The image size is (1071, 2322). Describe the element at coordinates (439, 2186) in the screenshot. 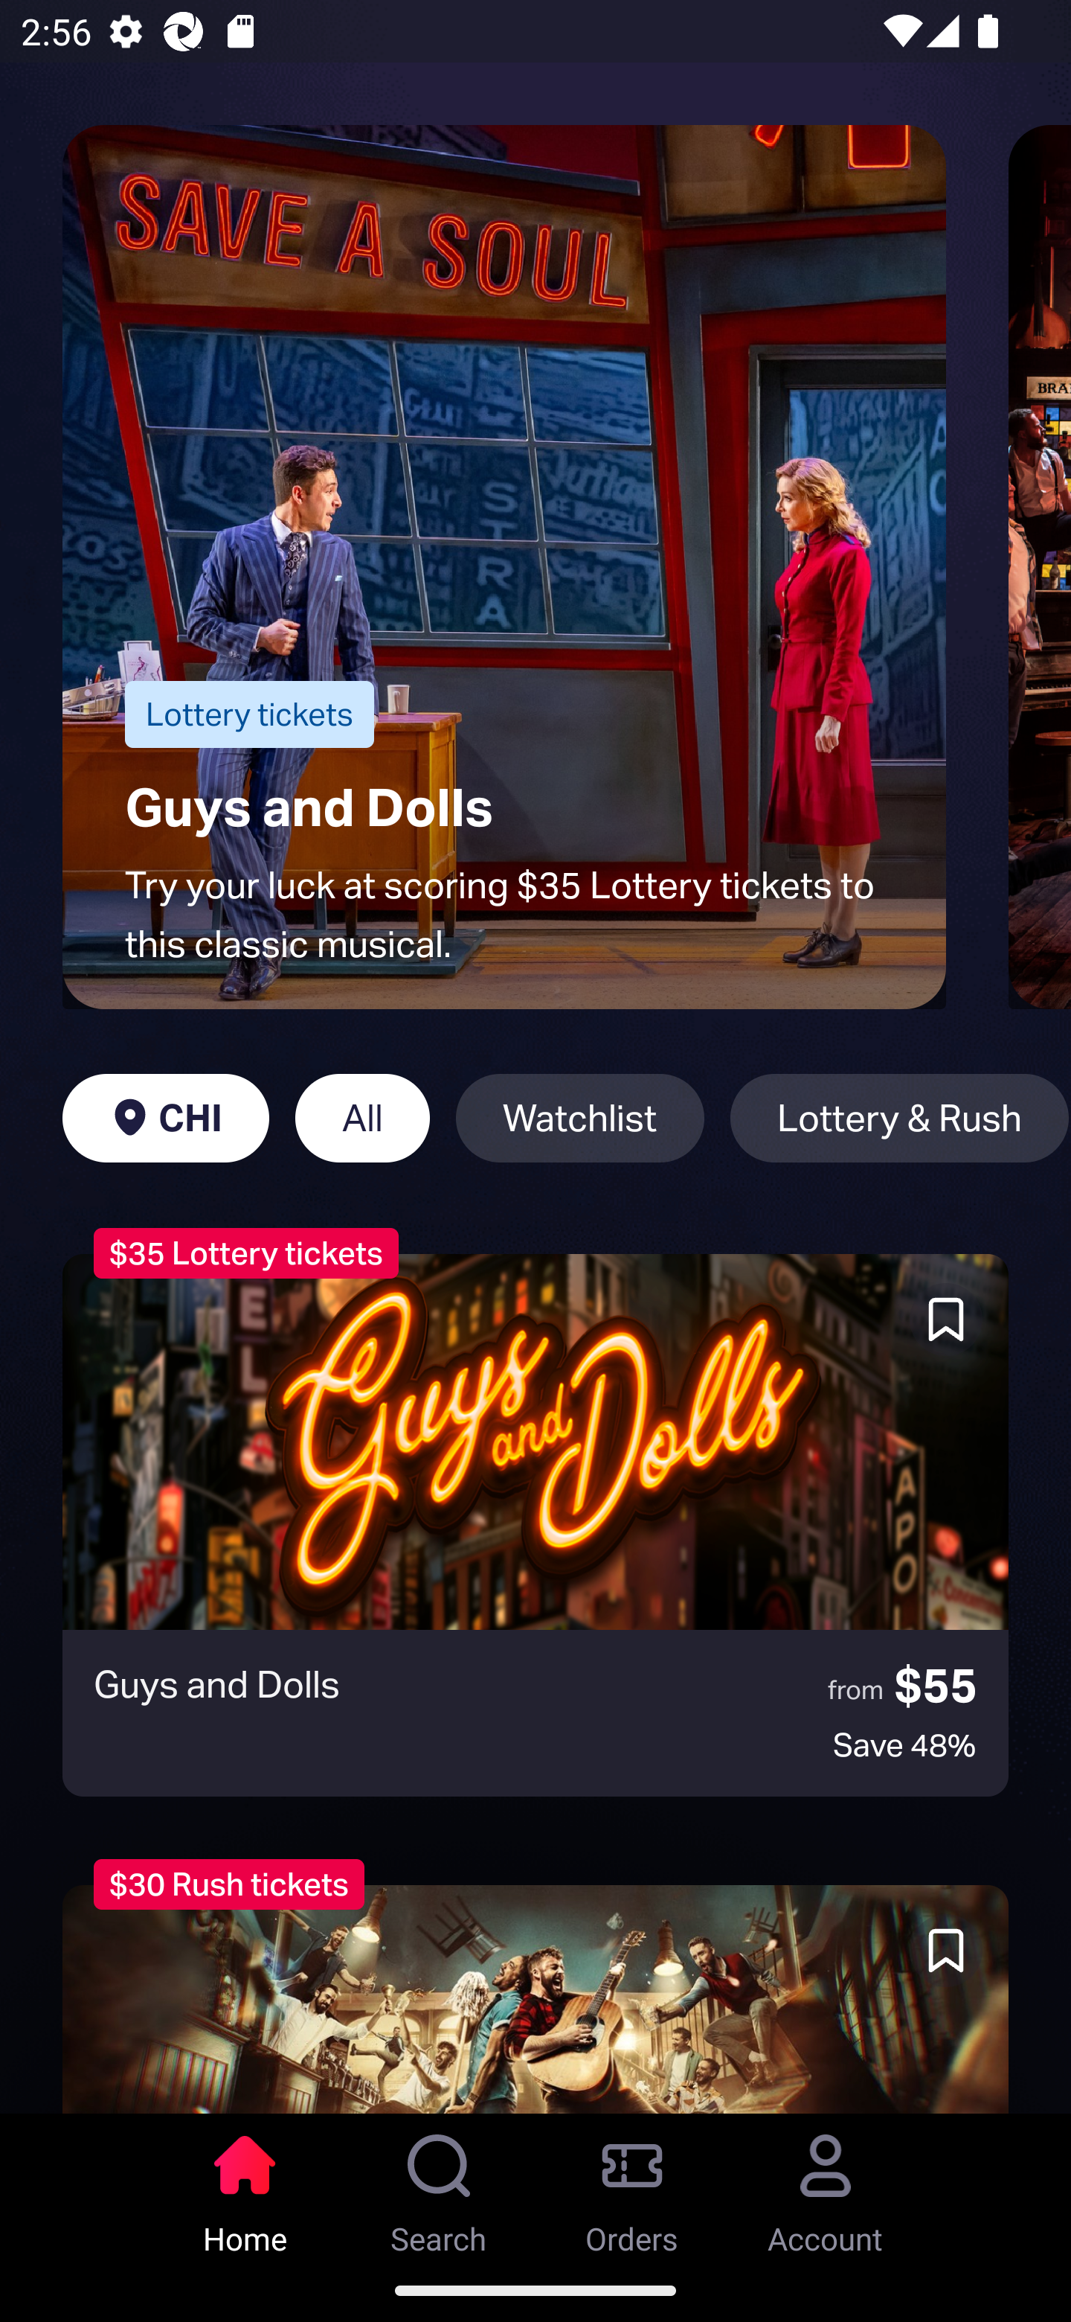

I see `Search` at that location.